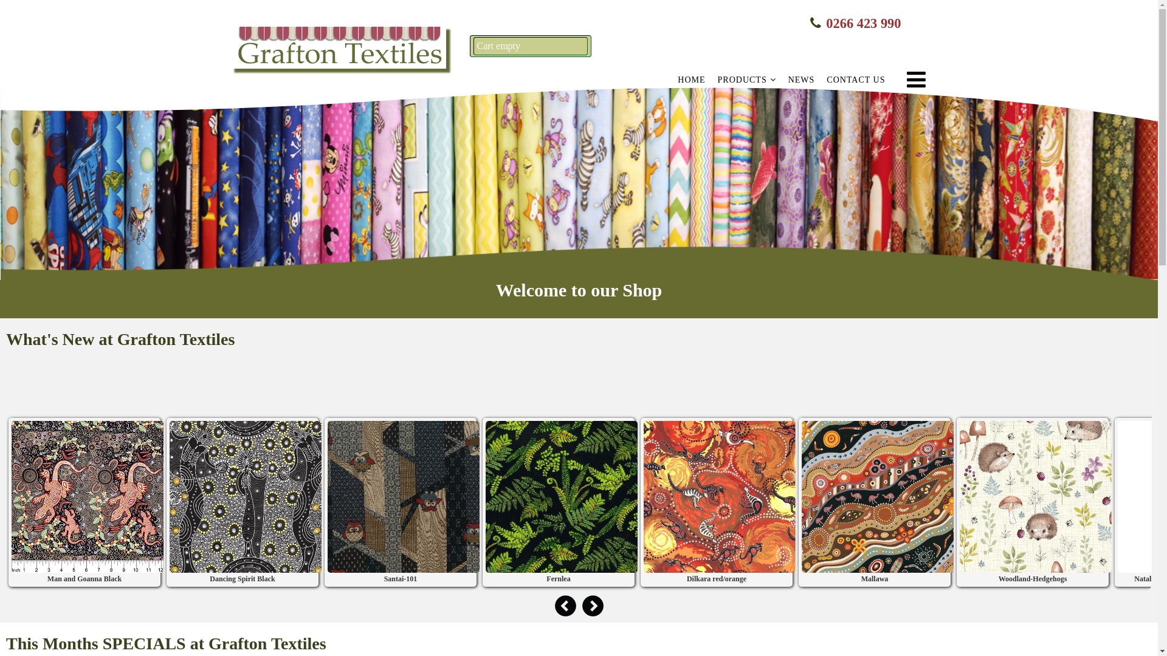 The height and width of the screenshot is (656, 1167). I want to click on Woodland-Hedgehogs, so click(1033, 497).